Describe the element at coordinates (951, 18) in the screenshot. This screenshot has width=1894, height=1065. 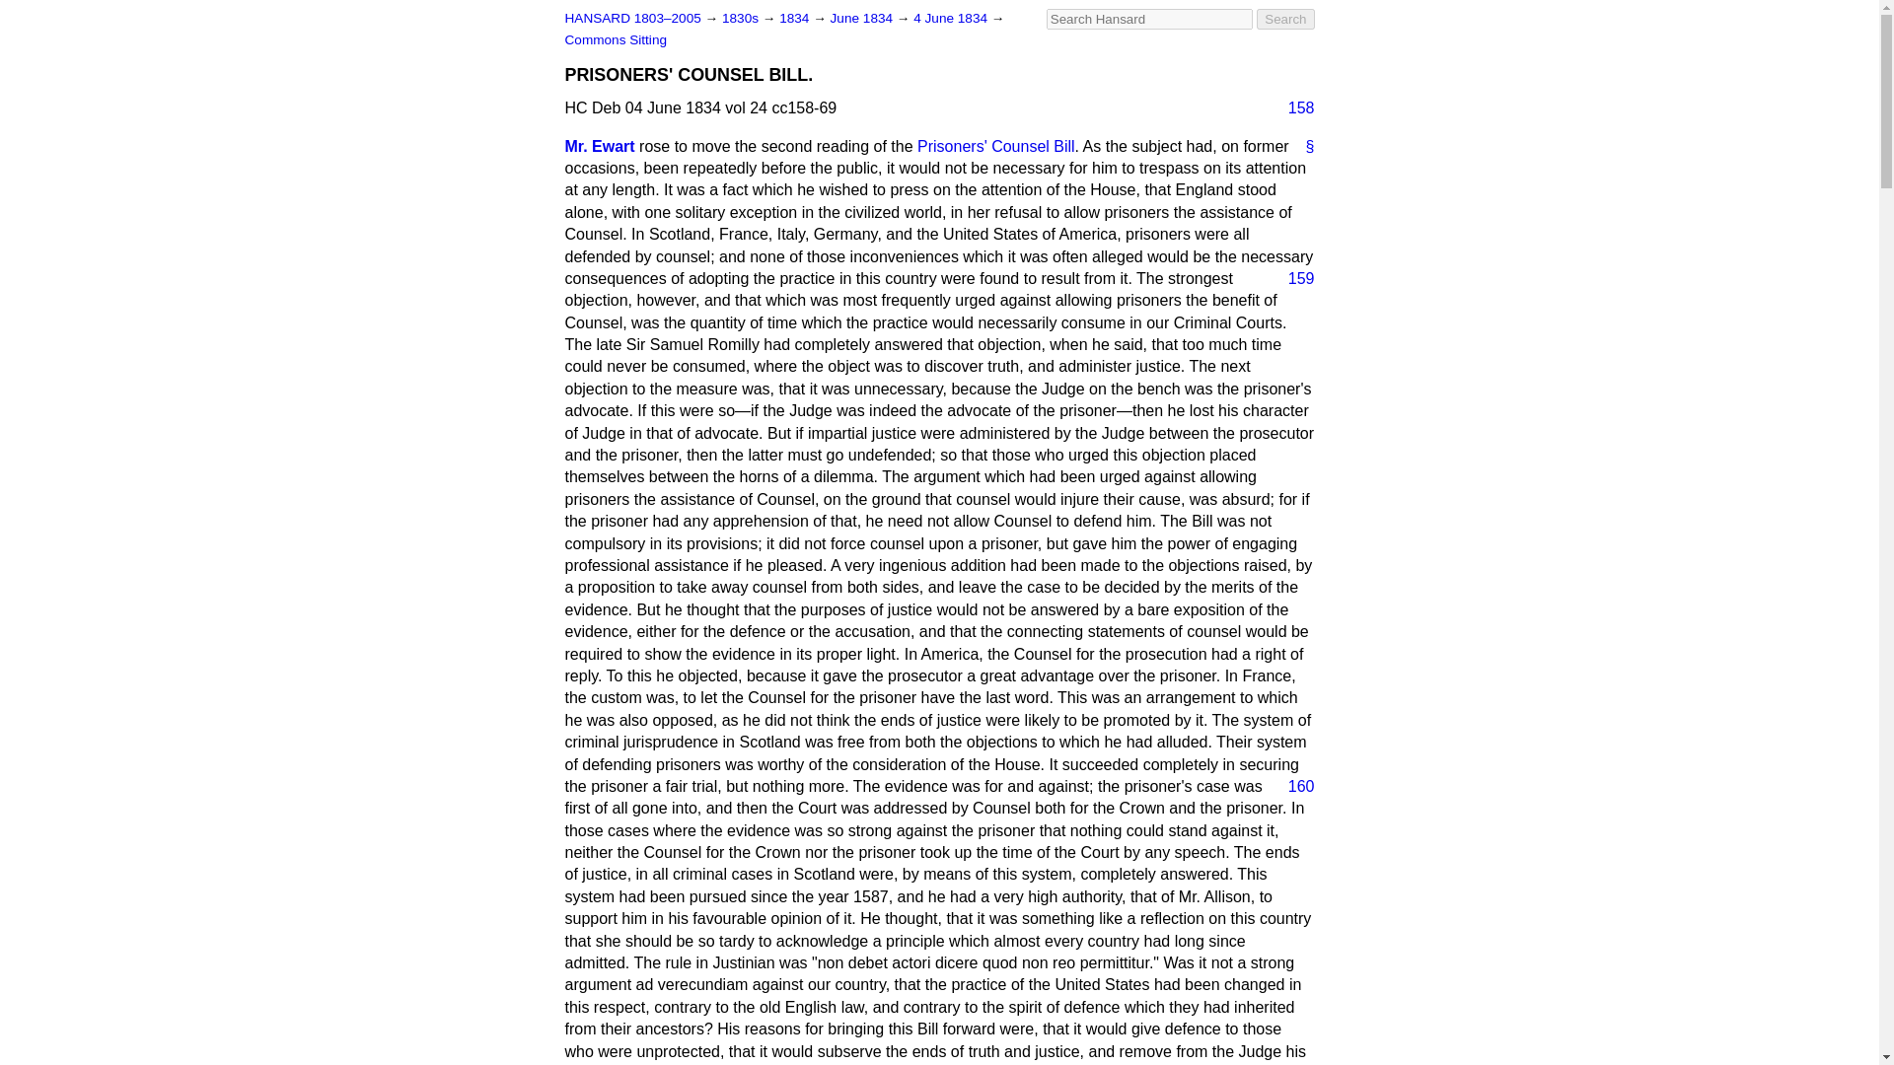
I see `4 June 1834` at that location.